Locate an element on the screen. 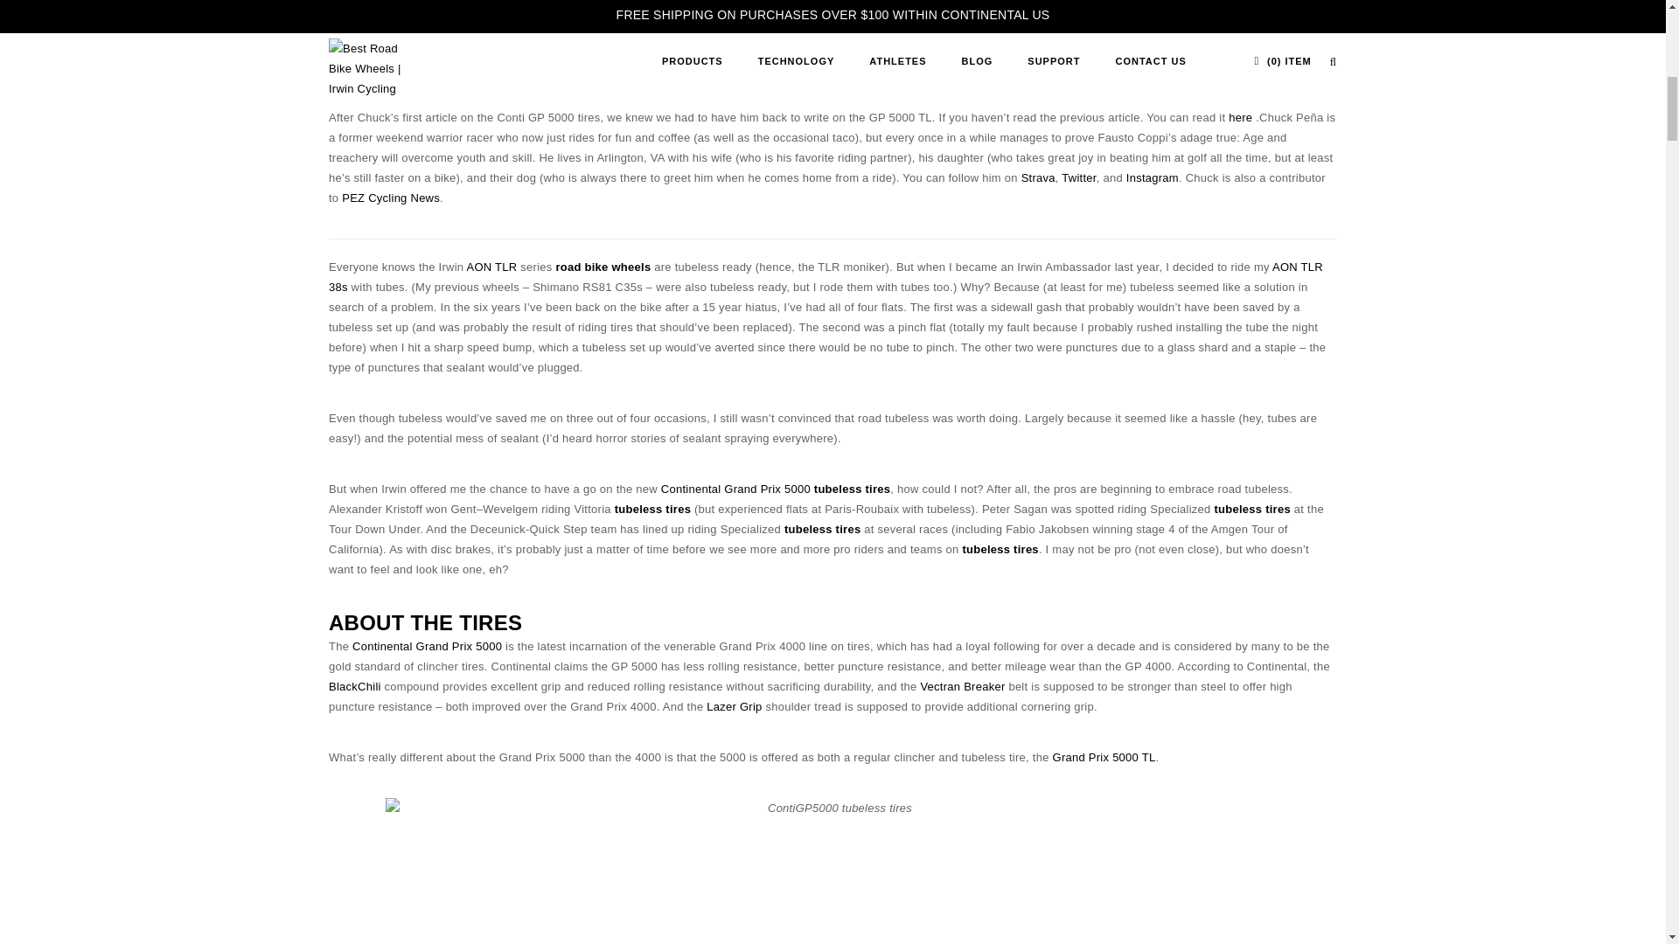  Strava is located at coordinates (1038, 177).